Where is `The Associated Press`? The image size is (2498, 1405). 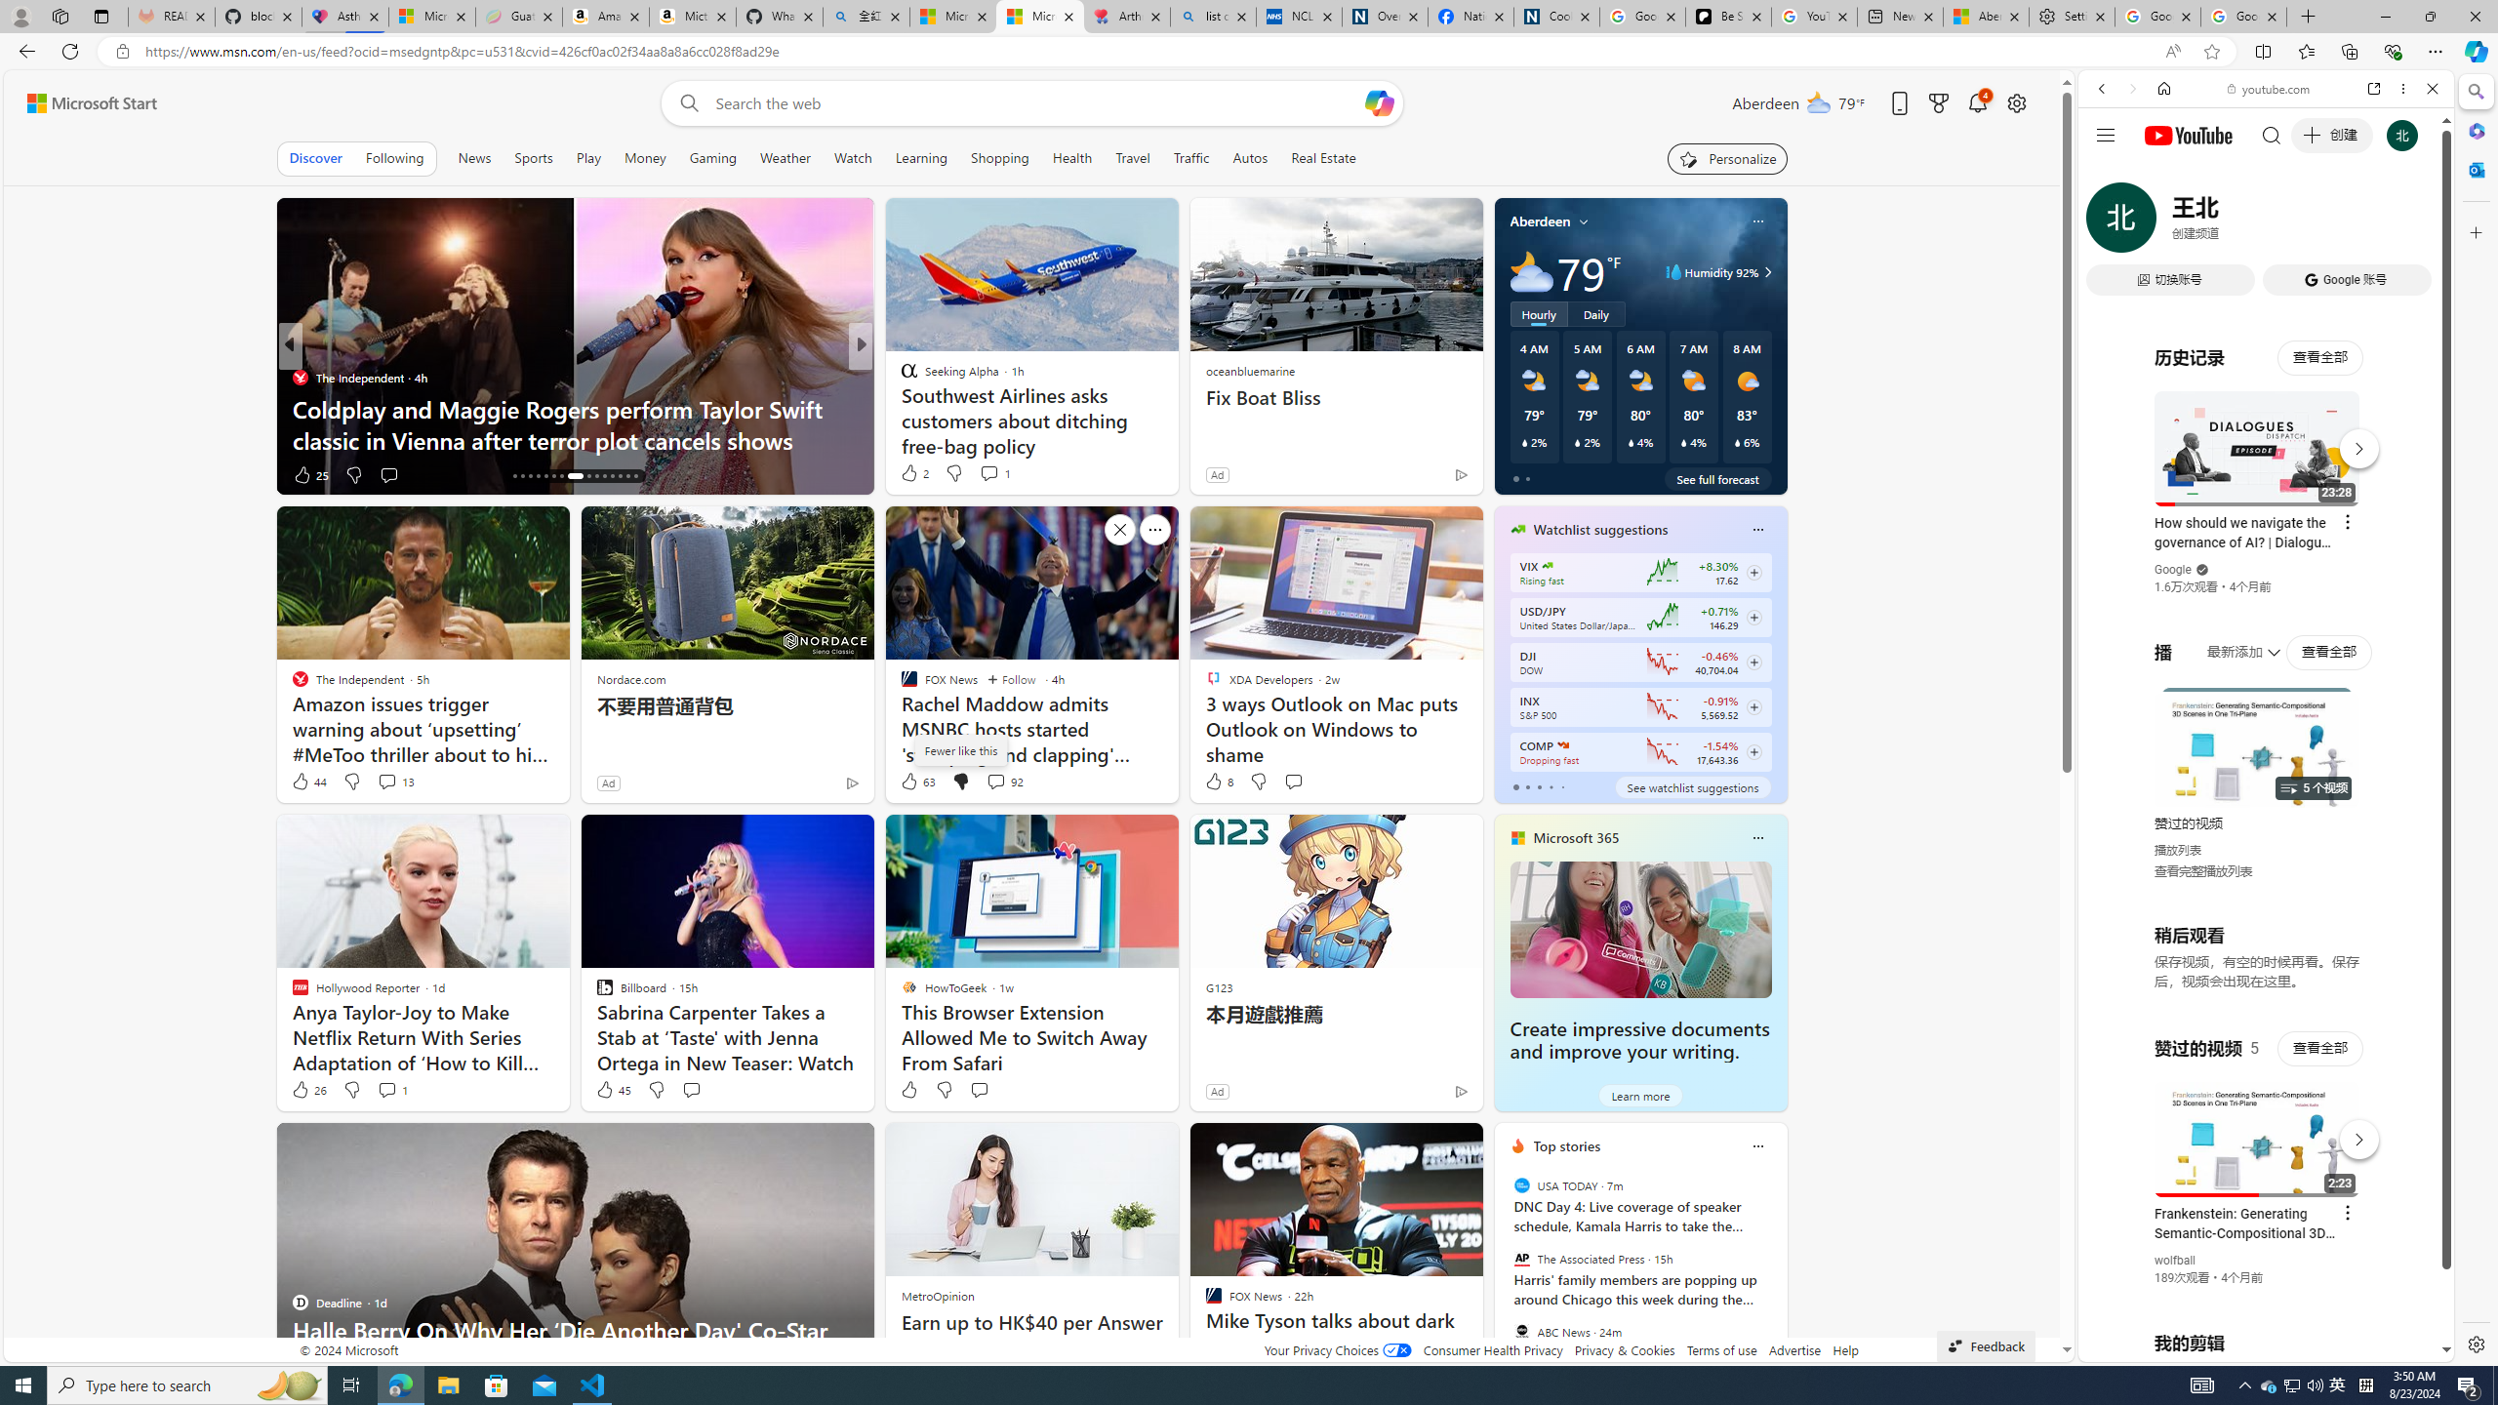 The Associated Press is located at coordinates (1520, 1259).